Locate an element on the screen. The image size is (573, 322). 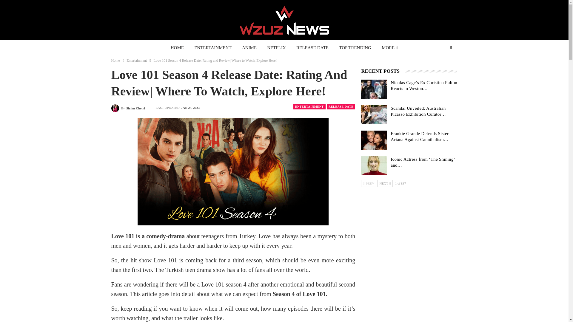
TOP TRENDING is located at coordinates (355, 48).